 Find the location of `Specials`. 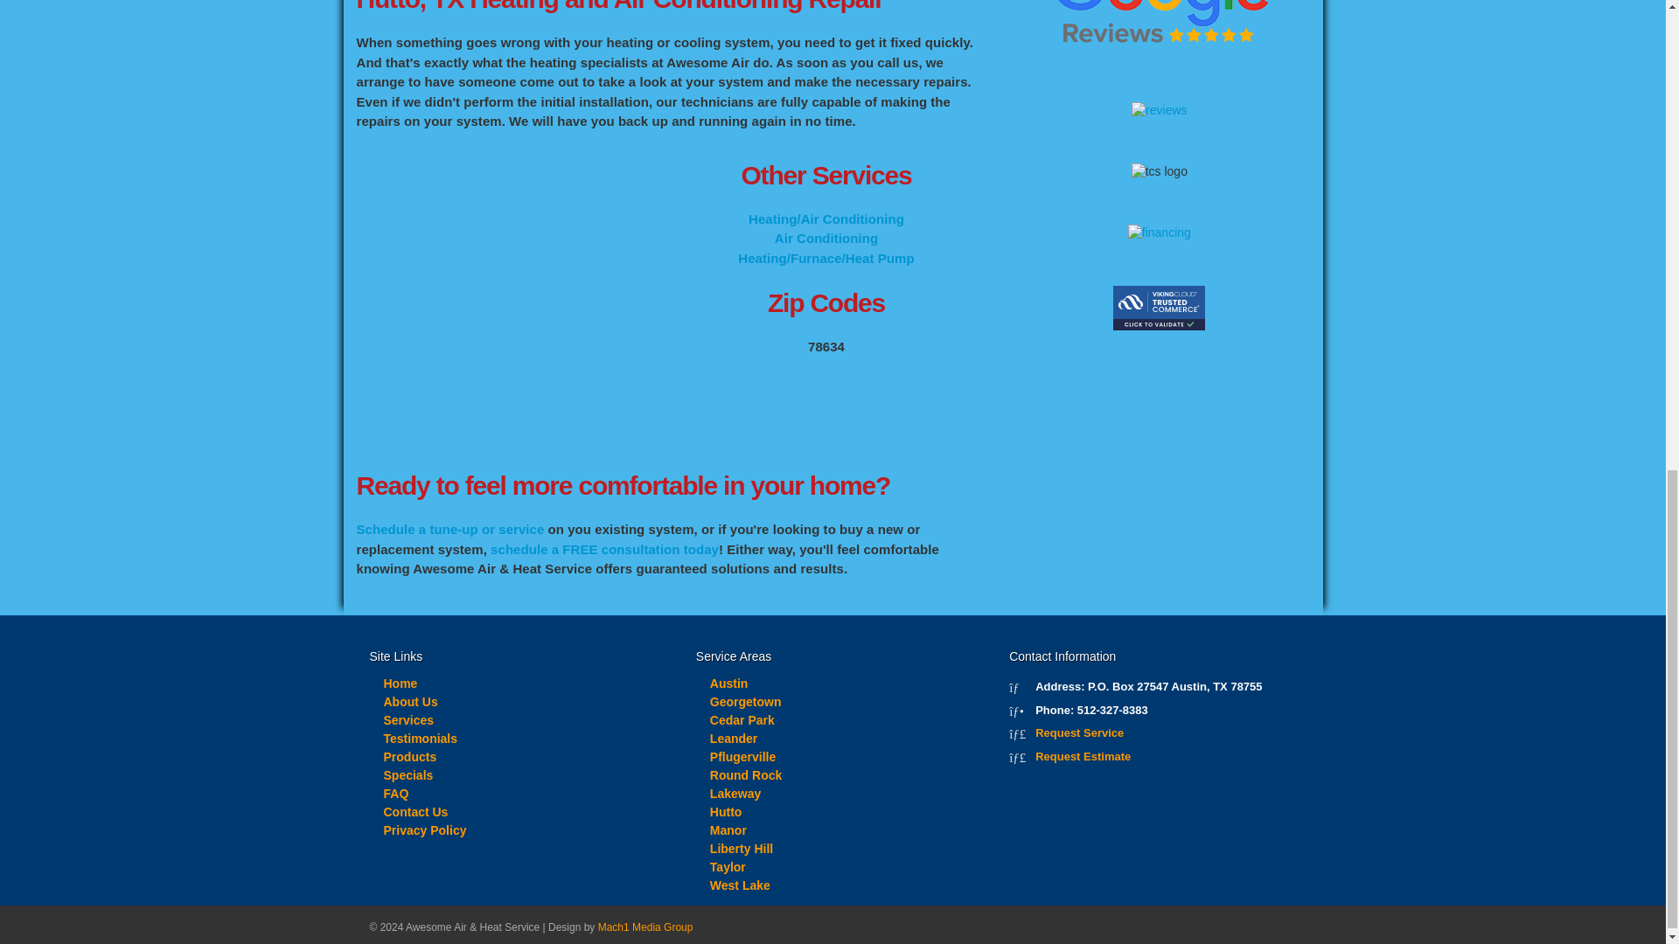

Specials is located at coordinates (408, 775).